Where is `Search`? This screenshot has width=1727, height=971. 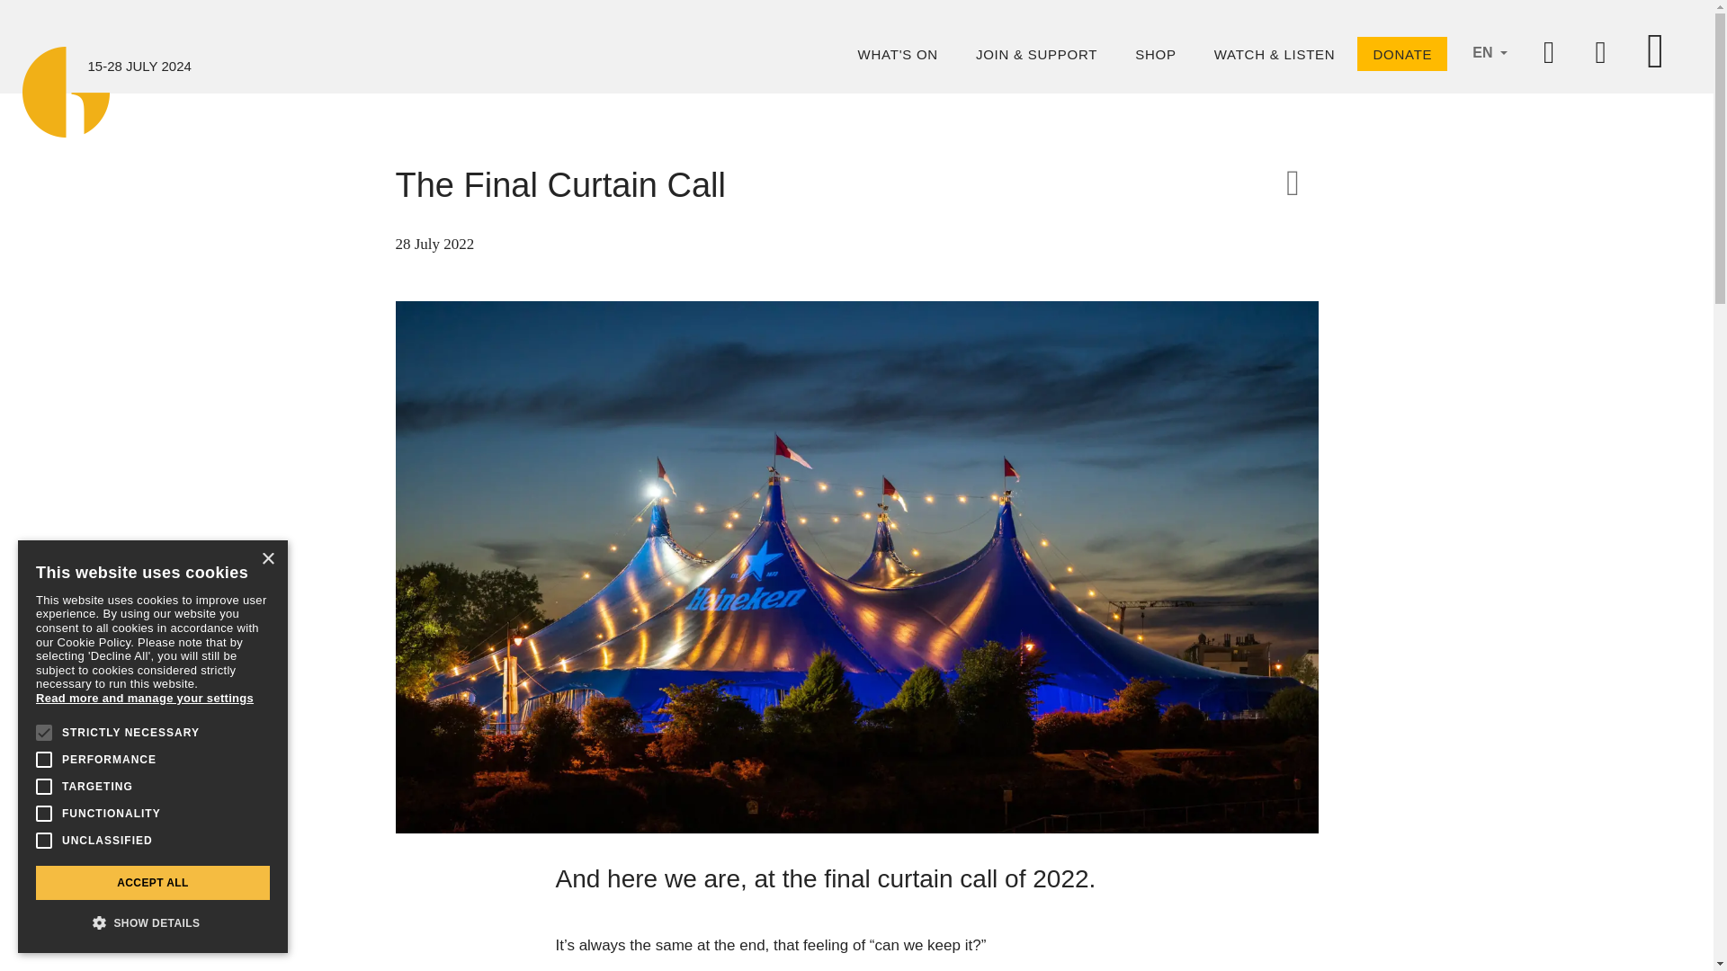
Search is located at coordinates (1601, 58).